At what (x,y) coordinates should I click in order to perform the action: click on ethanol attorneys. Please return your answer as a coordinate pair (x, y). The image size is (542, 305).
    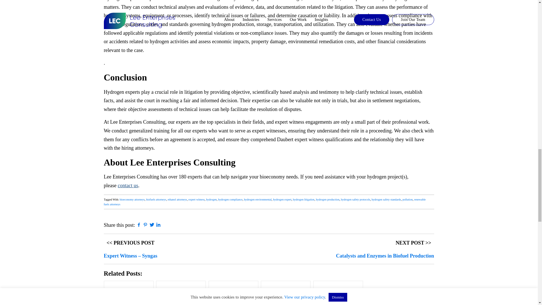
    Looking at the image, I should click on (177, 199).